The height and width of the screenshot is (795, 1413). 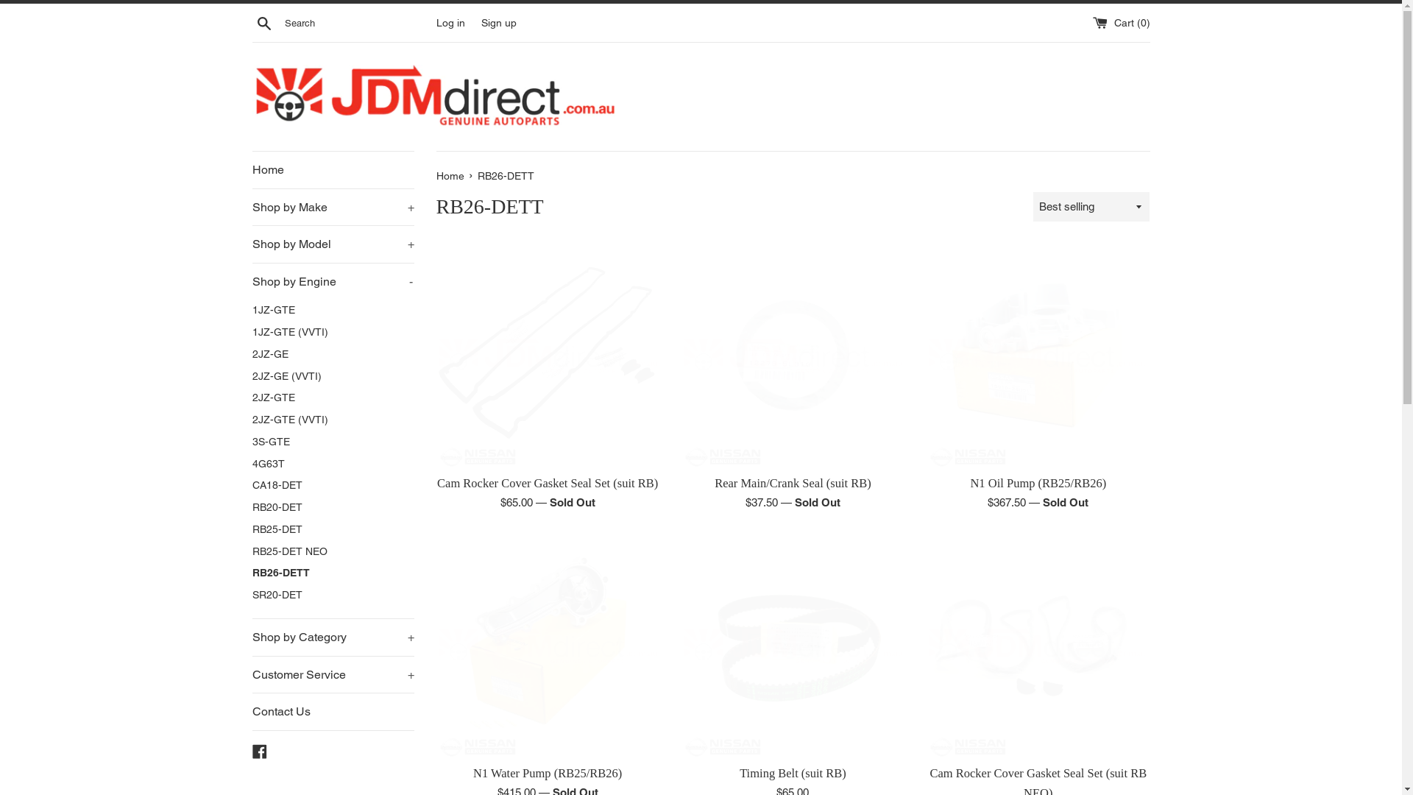 What do you see at coordinates (451, 176) in the screenshot?
I see `Home` at bounding box center [451, 176].